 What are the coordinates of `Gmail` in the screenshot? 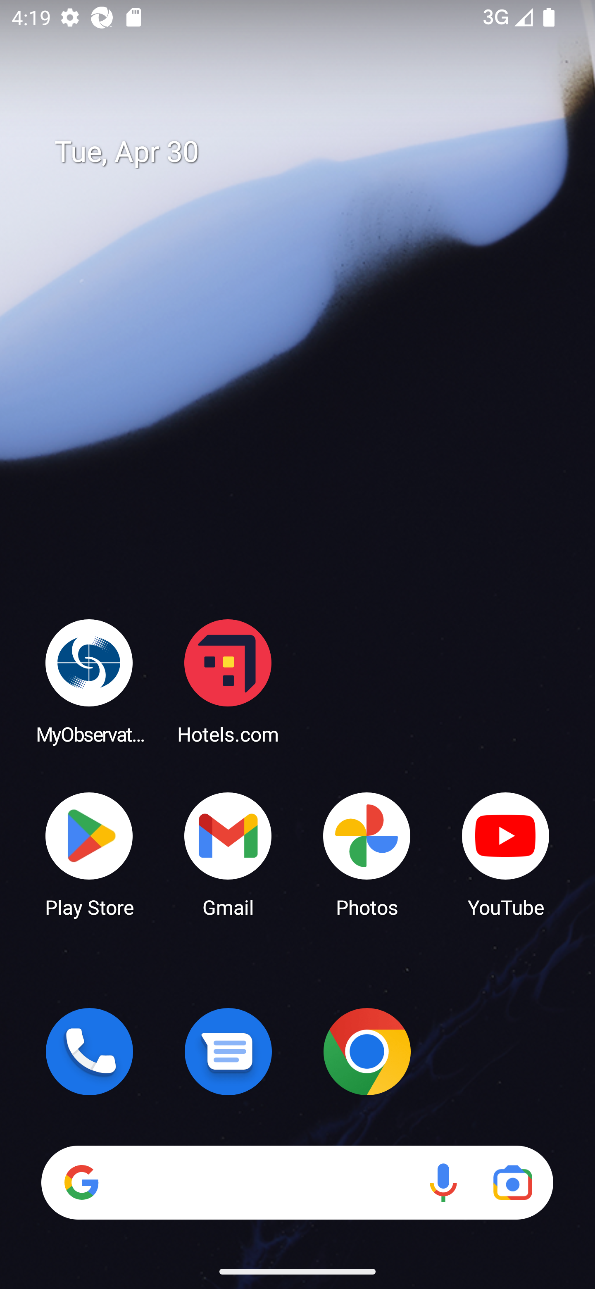 It's located at (228, 854).